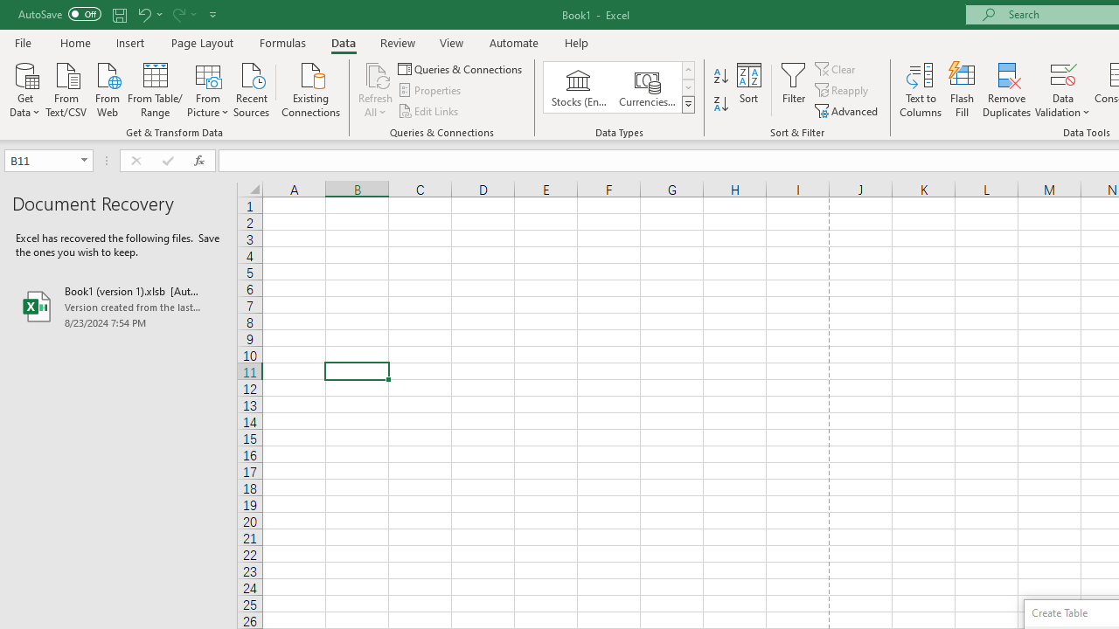 The height and width of the screenshot is (629, 1119). I want to click on Name Box, so click(40, 160).